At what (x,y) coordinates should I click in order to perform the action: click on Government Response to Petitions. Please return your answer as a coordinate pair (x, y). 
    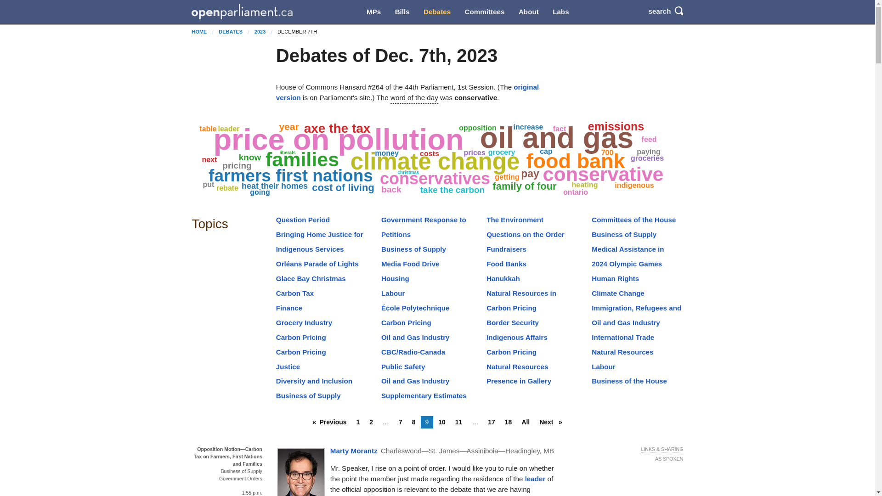
    Looking at the image, I should click on (424, 225).